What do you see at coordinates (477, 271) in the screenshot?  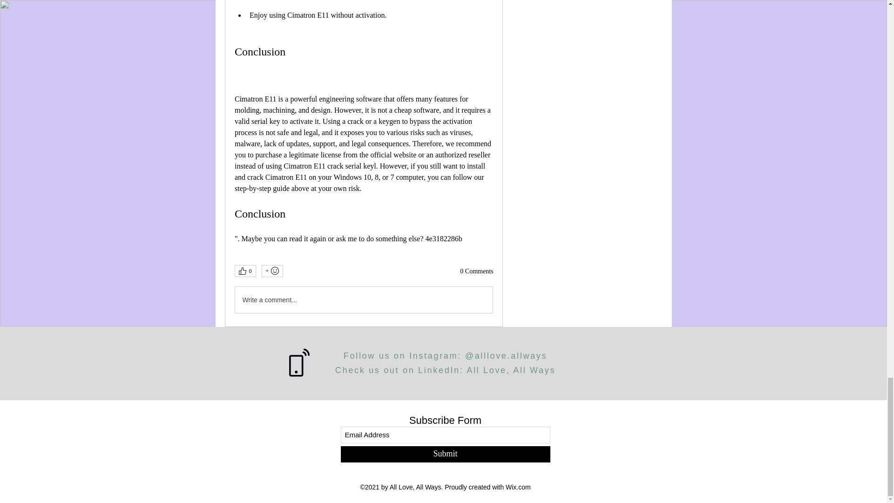 I see `0 Comments` at bounding box center [477, 271].